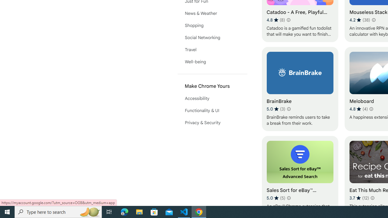  Describe the element at coordinates (212, 98) in the screenshot. I see `Accessibility` at that location.